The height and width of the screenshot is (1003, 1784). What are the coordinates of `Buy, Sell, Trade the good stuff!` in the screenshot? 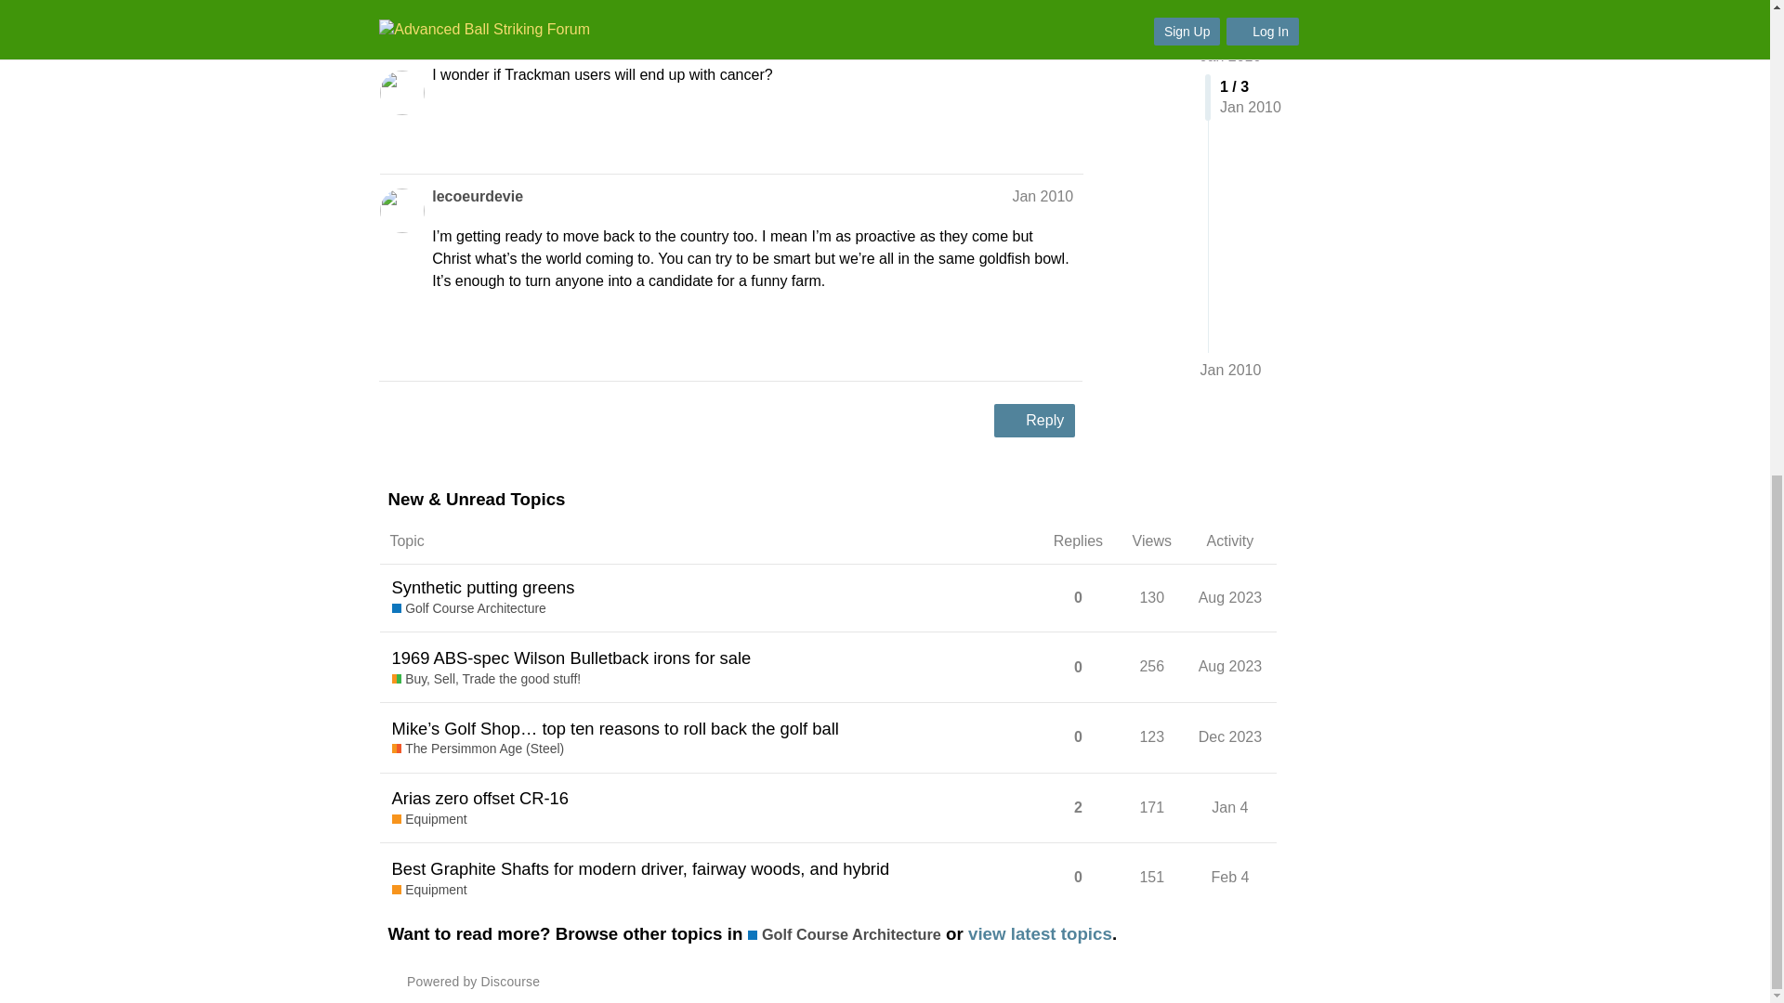 It's located at (487, 680).